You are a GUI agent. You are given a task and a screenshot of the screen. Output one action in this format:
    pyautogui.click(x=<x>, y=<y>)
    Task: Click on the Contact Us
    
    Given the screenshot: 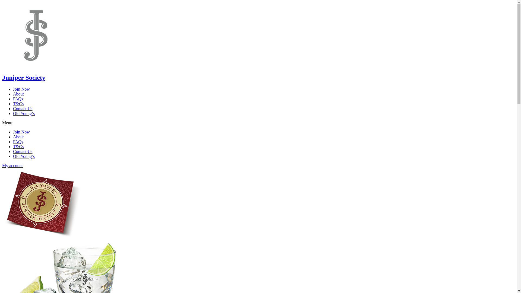 What is the action you would take?
    pyautogui.click(x=23, y=151)
    